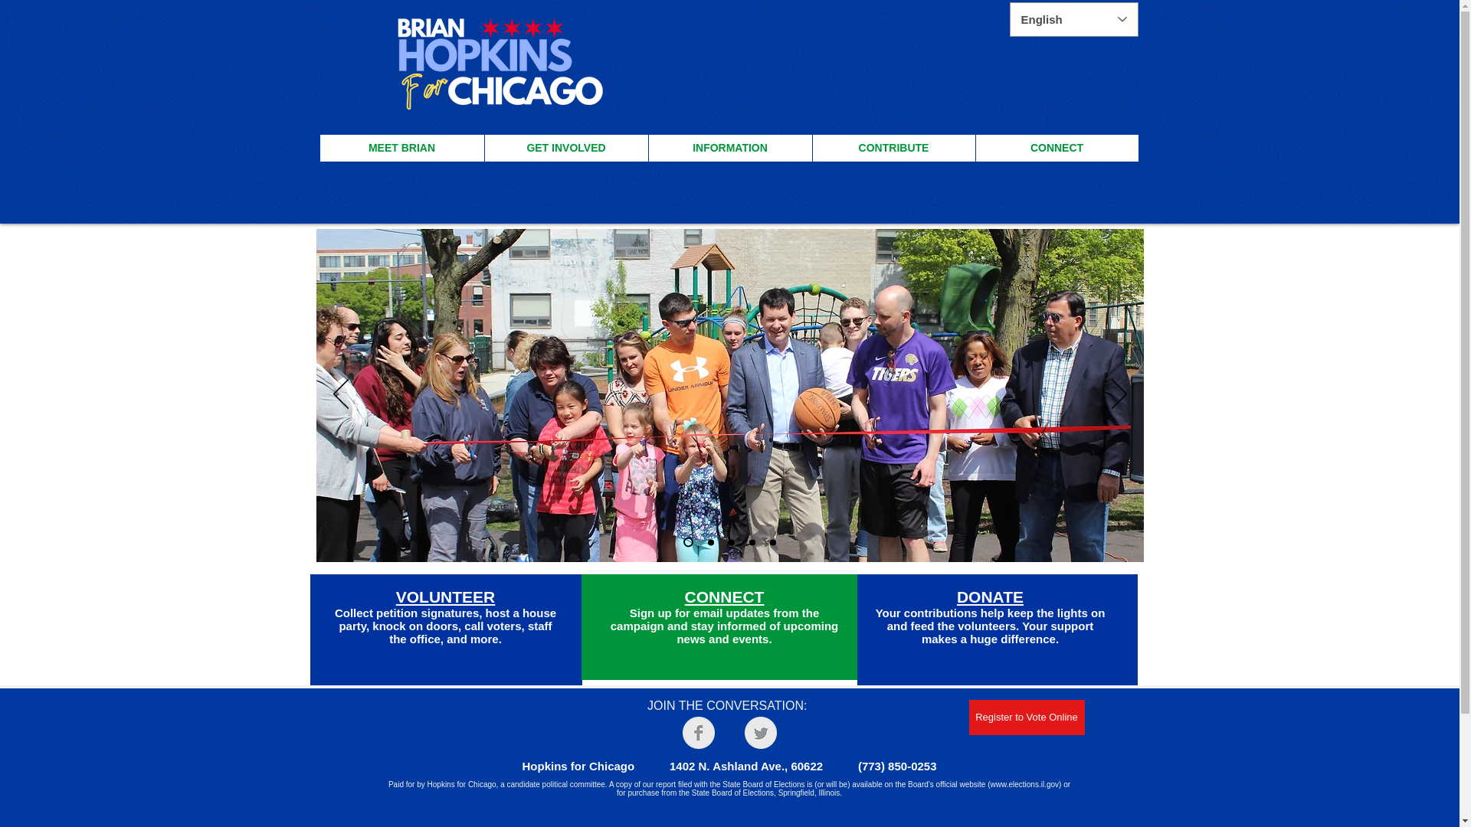 Image resolution: width=1471 pixels, height=827 pixels. I want to click on CONNECT, so click(725, 596).